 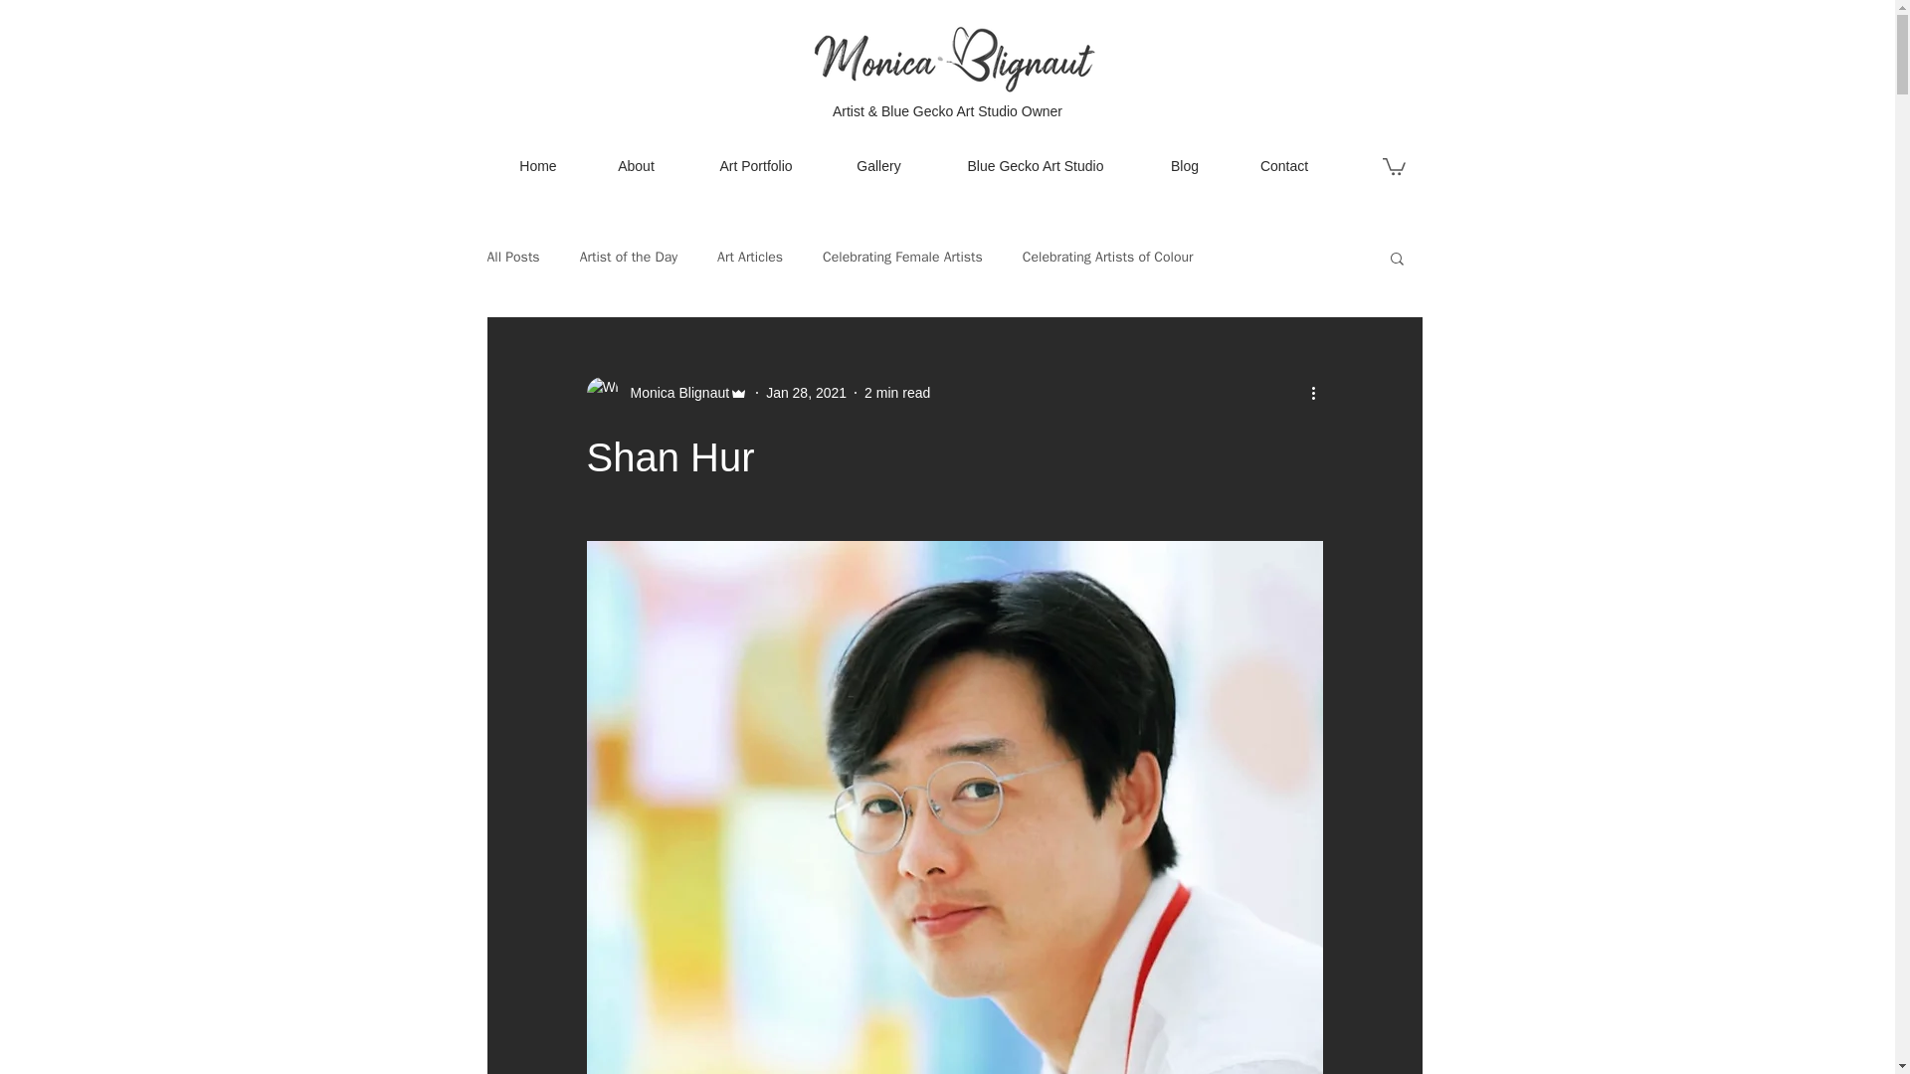 I want to click on Art Portfolio, so click(x=755, y=165).